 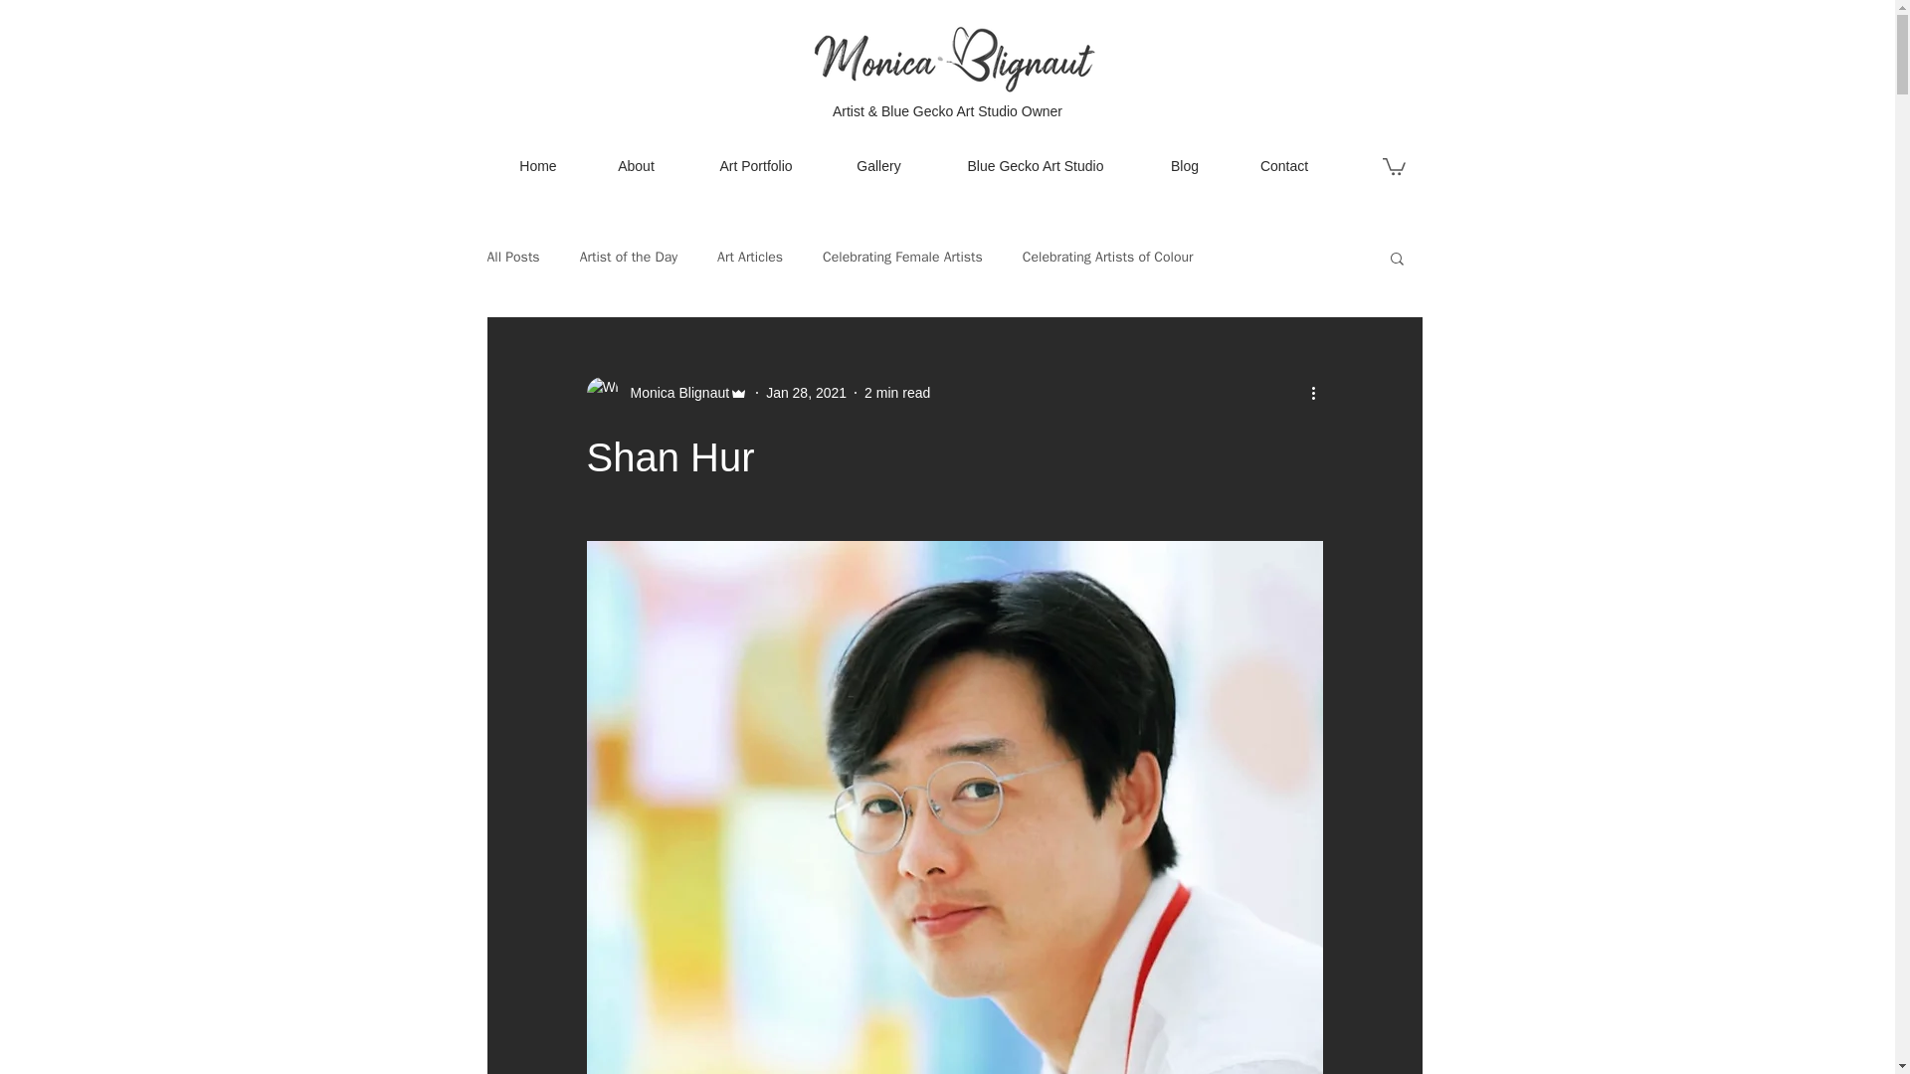 I want to click on Art Portfolio, so click(x=755, y=165).